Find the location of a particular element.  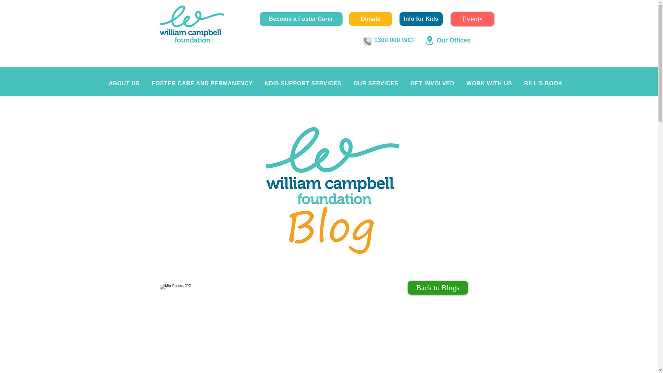

Info for Kids is located at coordinates (421, 19).